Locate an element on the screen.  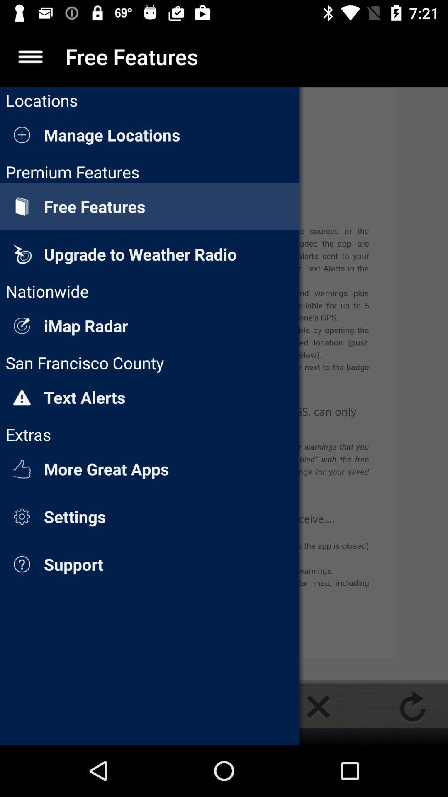
click the reload option is located at coordinates (412, 707).